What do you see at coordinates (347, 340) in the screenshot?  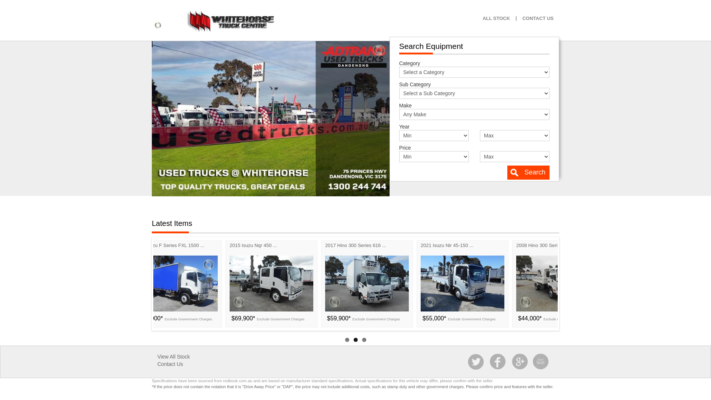 I see `1` at bounding box center [347, 340].